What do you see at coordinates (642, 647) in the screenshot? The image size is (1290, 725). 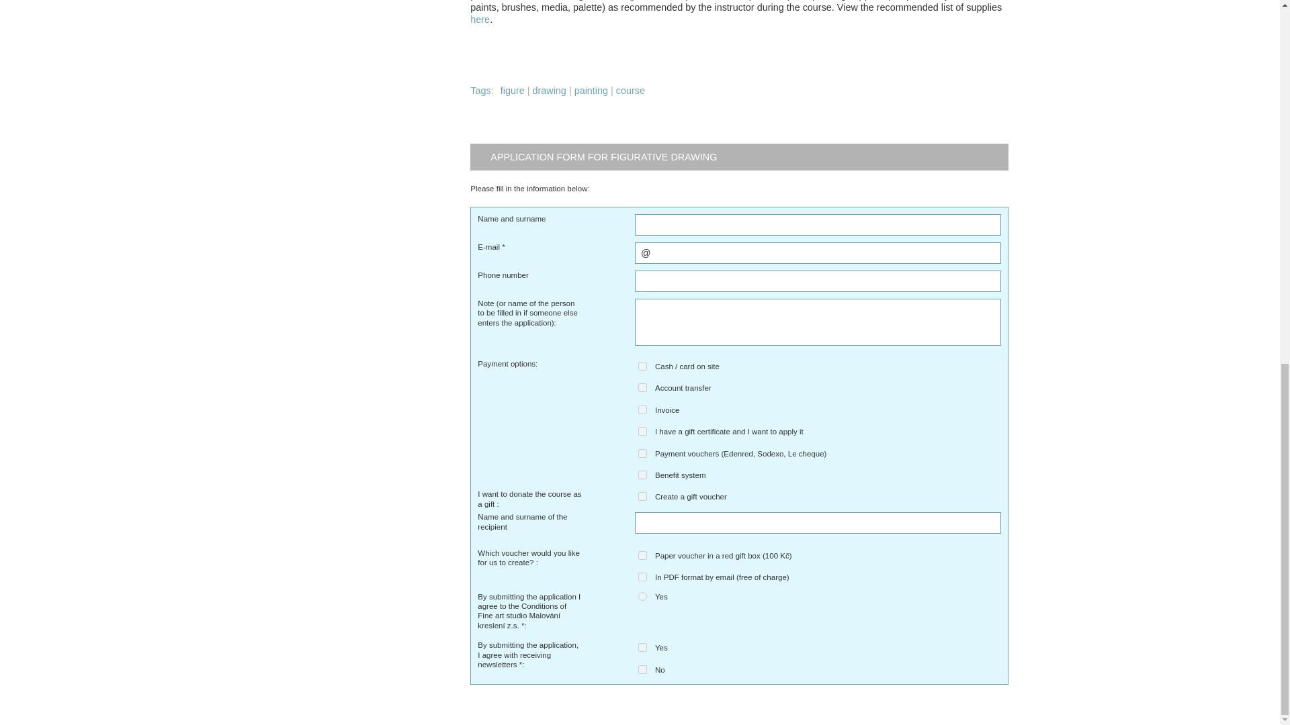 I see `Yes` at bounding box center [642, 647].